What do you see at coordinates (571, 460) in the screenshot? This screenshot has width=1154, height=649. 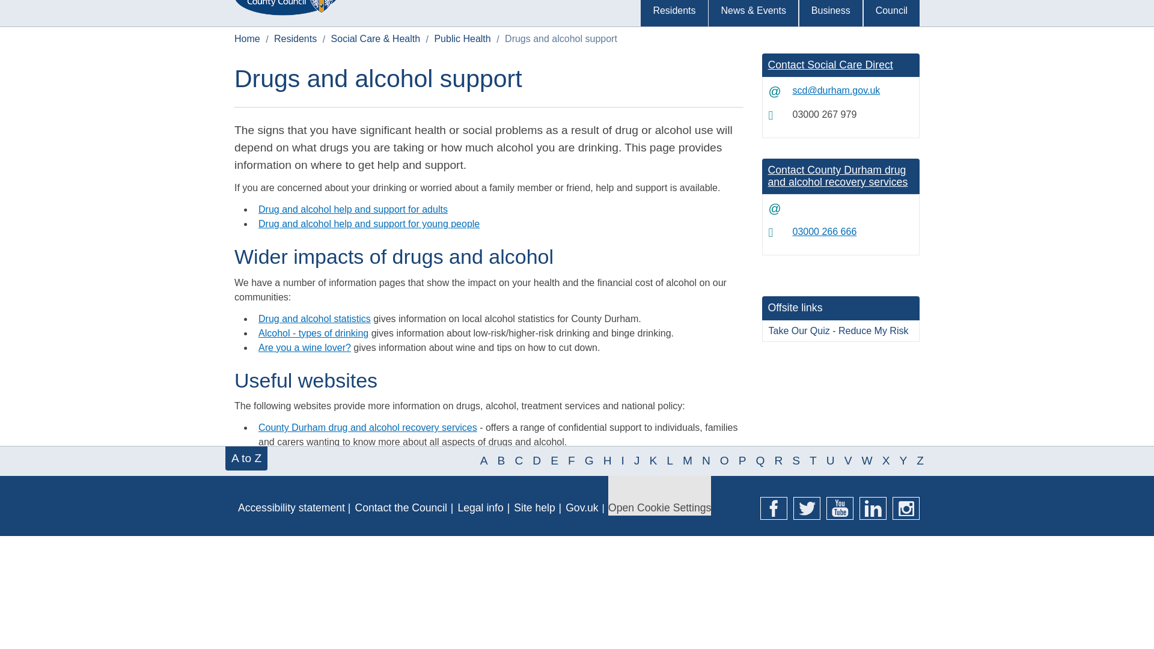 I see `Letter F` at bounding box center [571, 460].